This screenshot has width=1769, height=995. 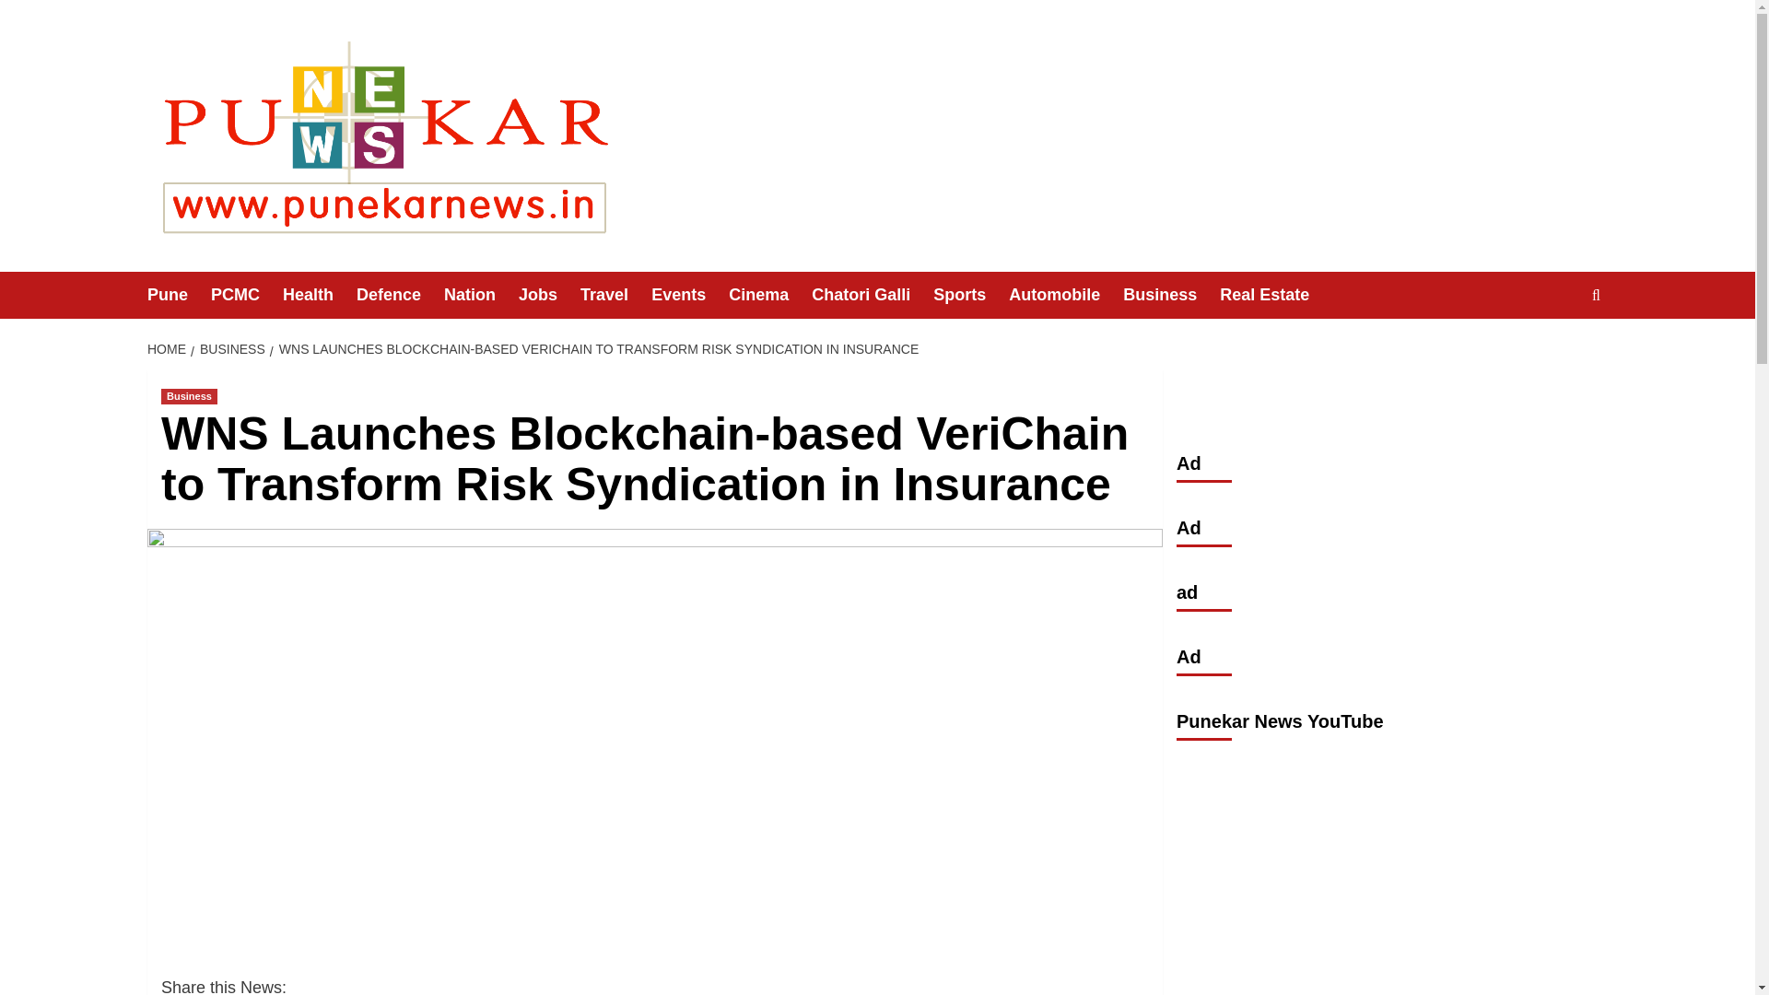 What do you see at coordinates (689, 295) in the screenshot?
I see `Events` at bounding box center [689, 295].